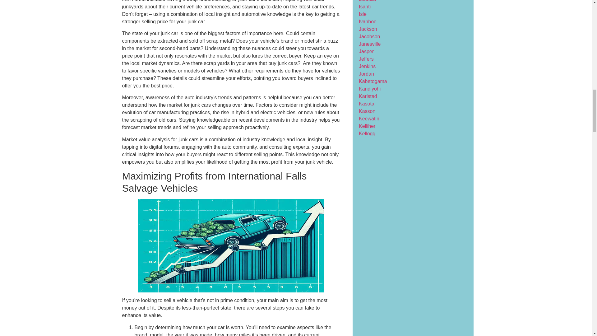 The height and width of the screenshot is (336, 597). I want to click on Karlstad, so click(368, 96).